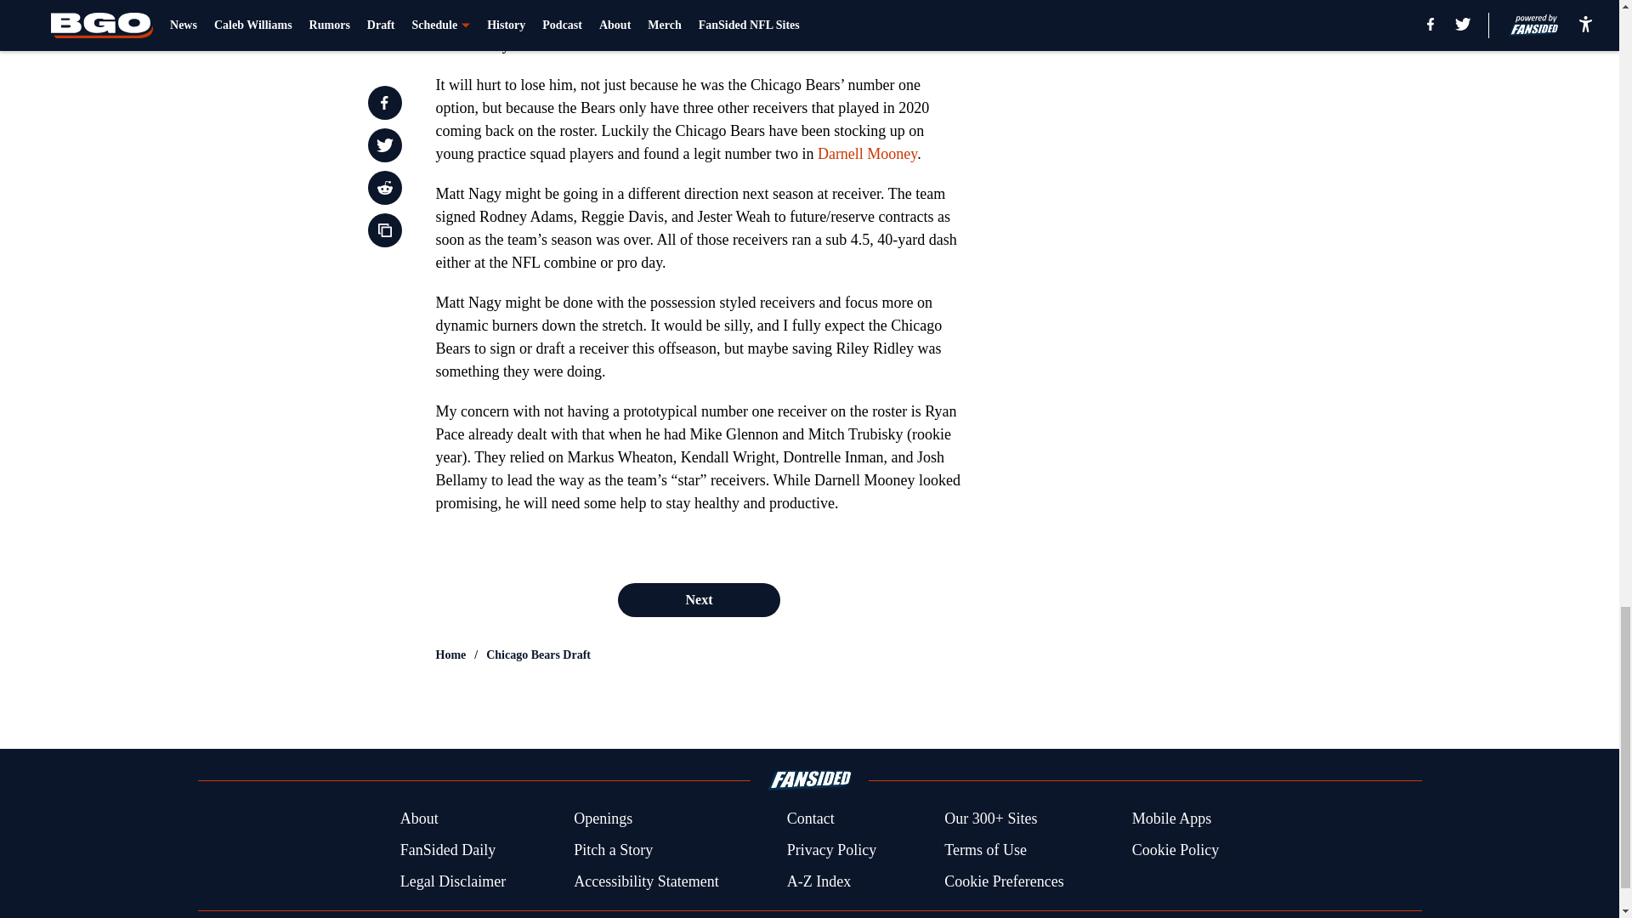 The image size is (1632, 918). What do you see at coordinates (614, 850) in the screenshot?
I see `Pitch a Story` at bounding box center [614, 850].